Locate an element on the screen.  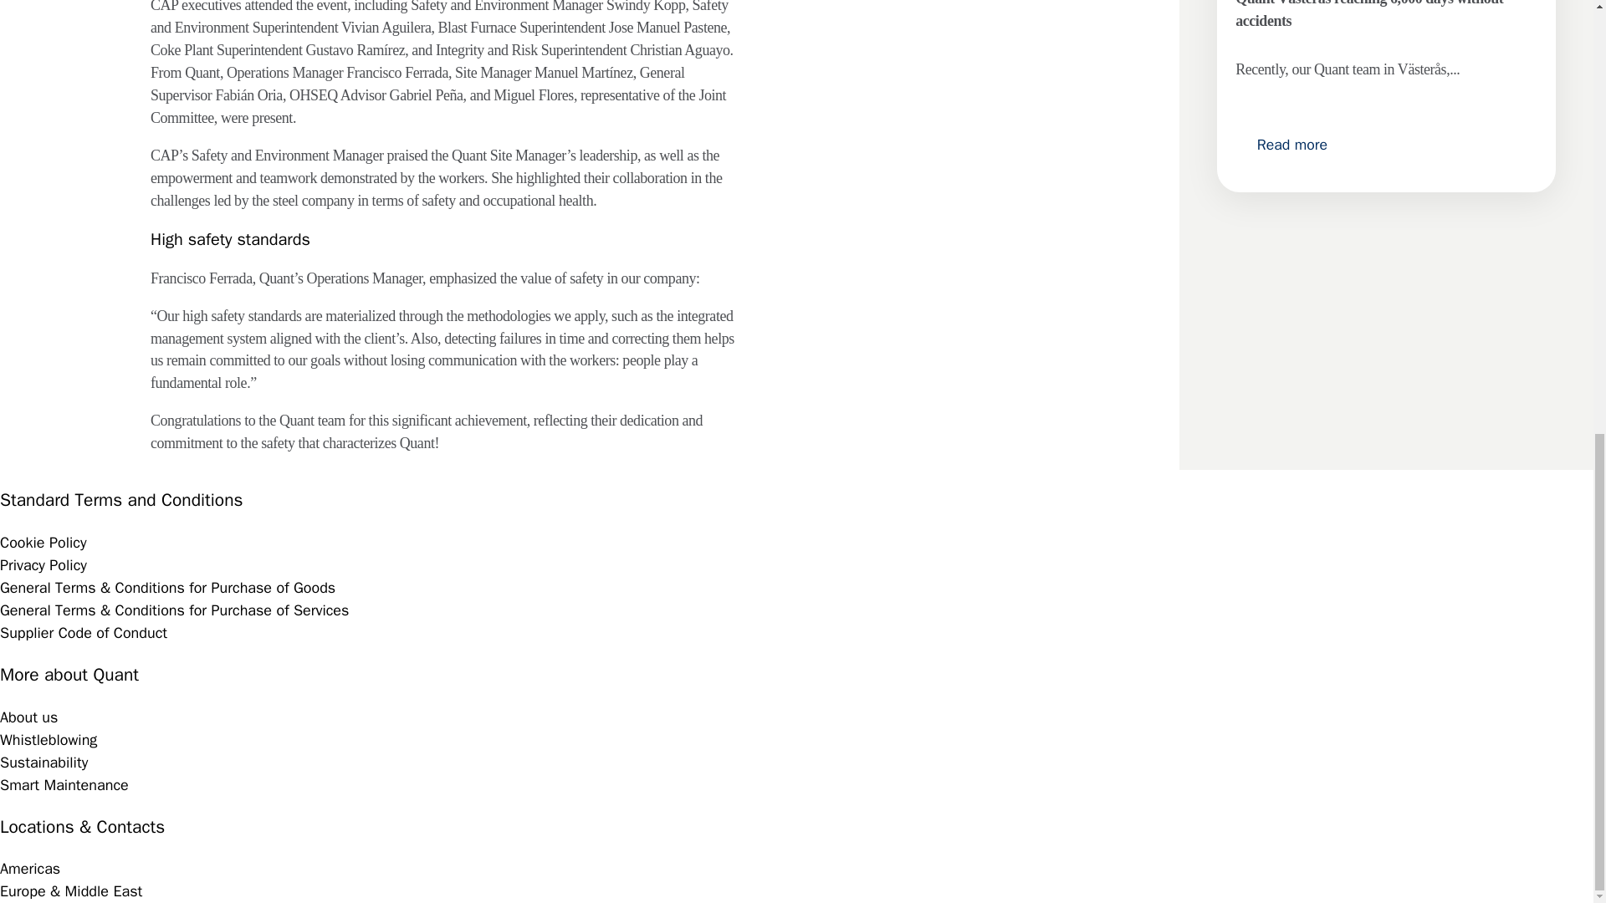
Smart Maintenance is located at coordinates (64, 784).